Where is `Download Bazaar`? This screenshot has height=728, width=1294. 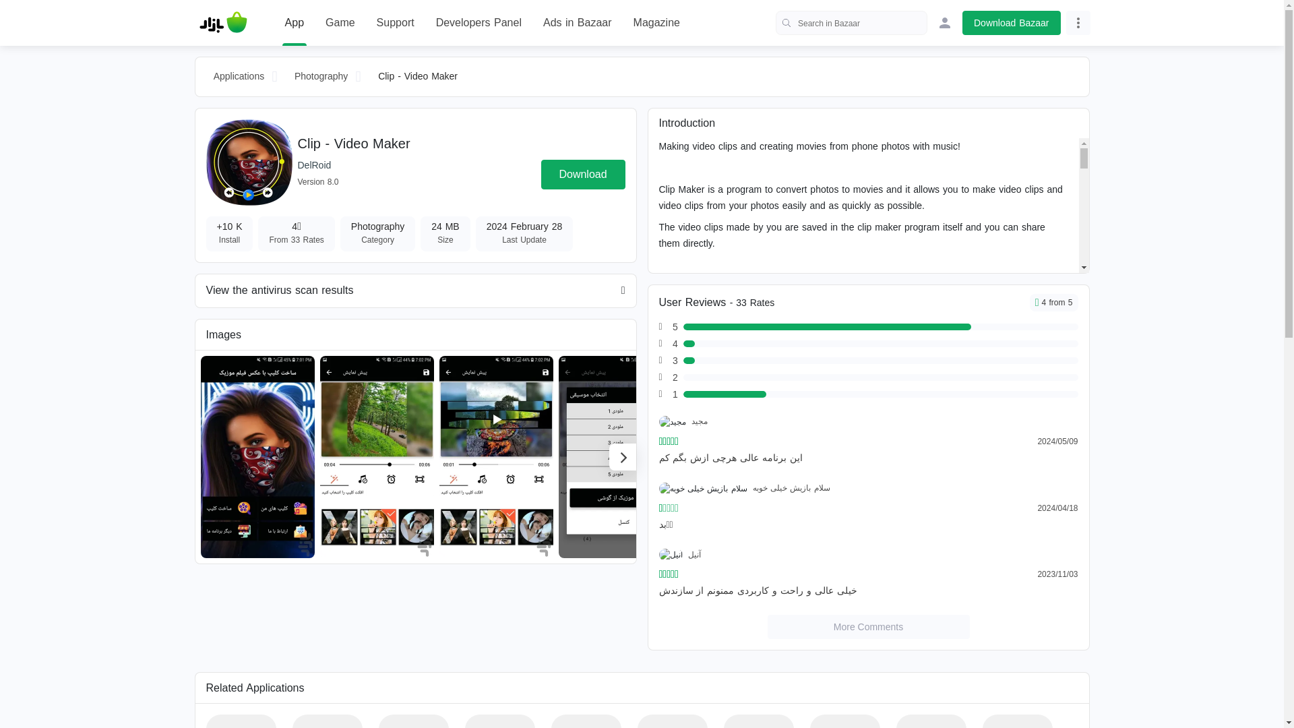 Download Bazaar is located at coordinates (1012, 23).